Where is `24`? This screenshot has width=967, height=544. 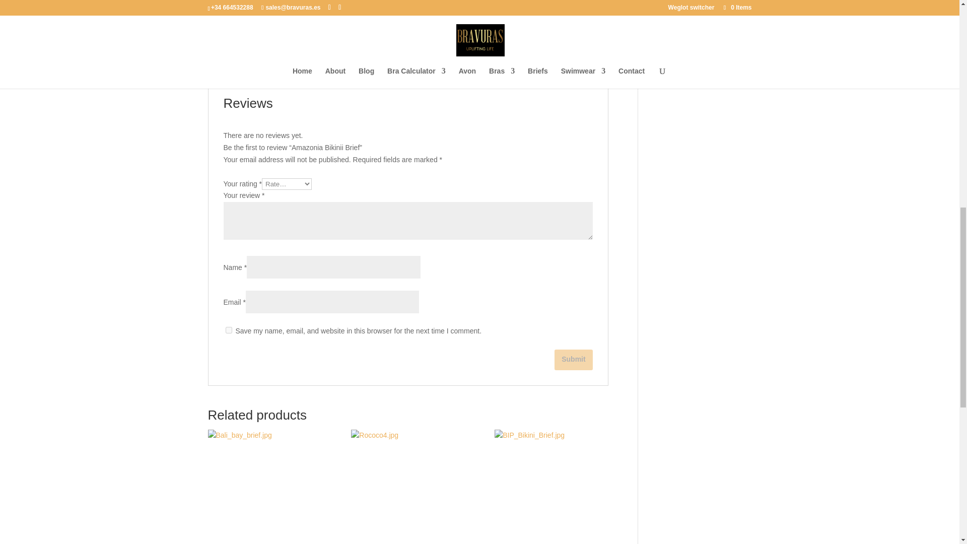 24 is located at coordinates (354, 39).